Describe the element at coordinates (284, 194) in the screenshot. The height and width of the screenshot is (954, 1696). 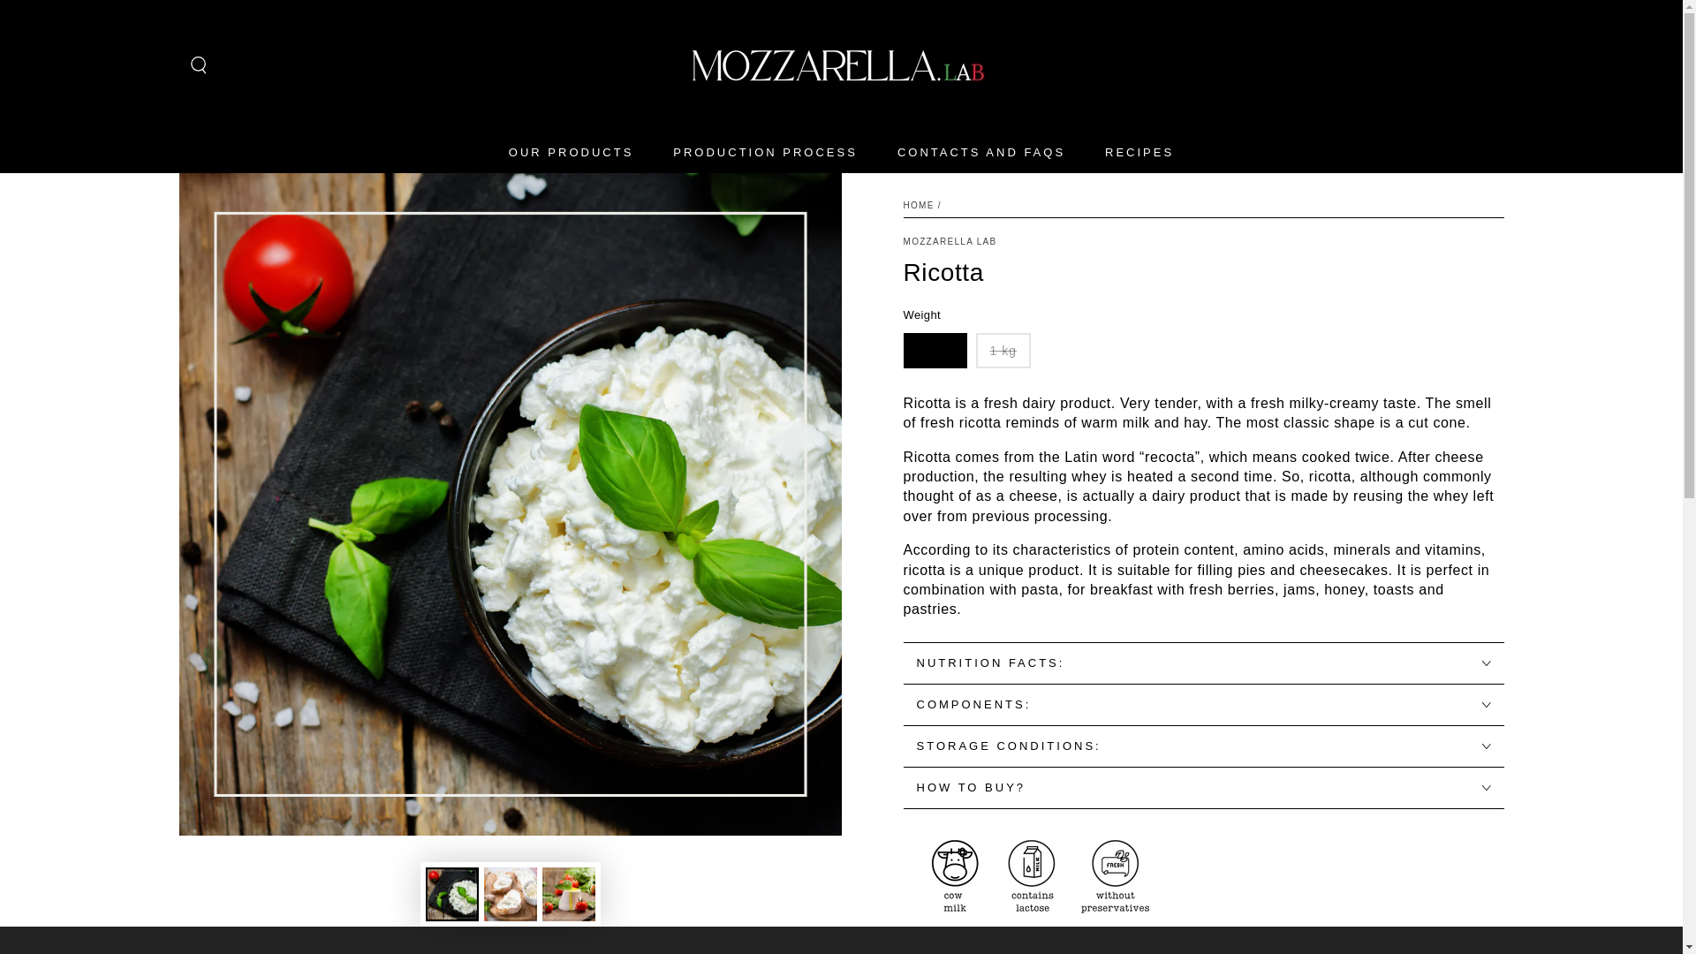
I see `SKIP TO PRODUCT INFORMATION` at that location.